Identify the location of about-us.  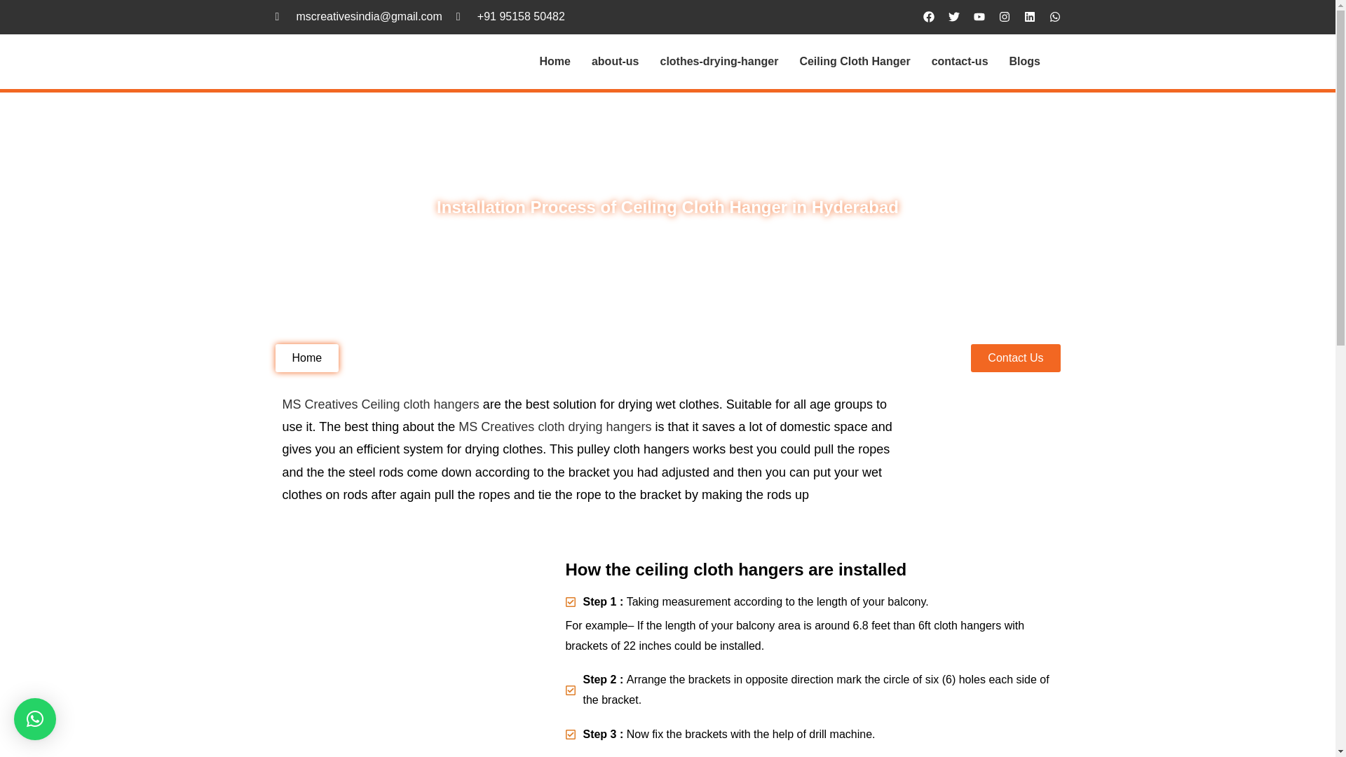
(616, 62).